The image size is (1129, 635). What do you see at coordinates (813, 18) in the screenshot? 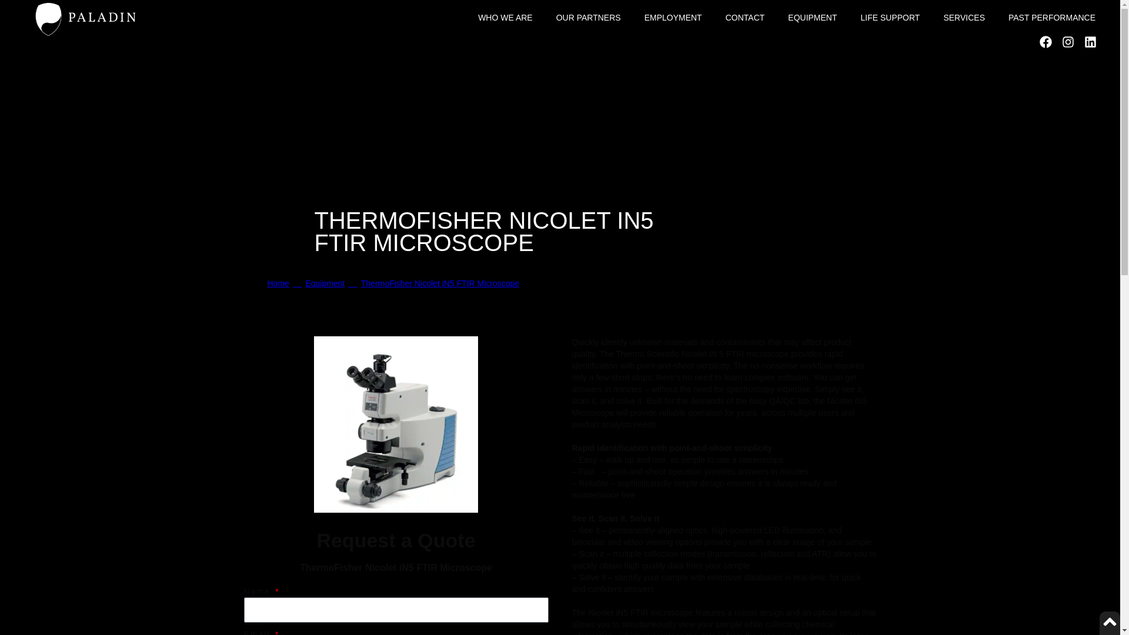
I see `EQUIPMENT` at bounding box center [813, 18].